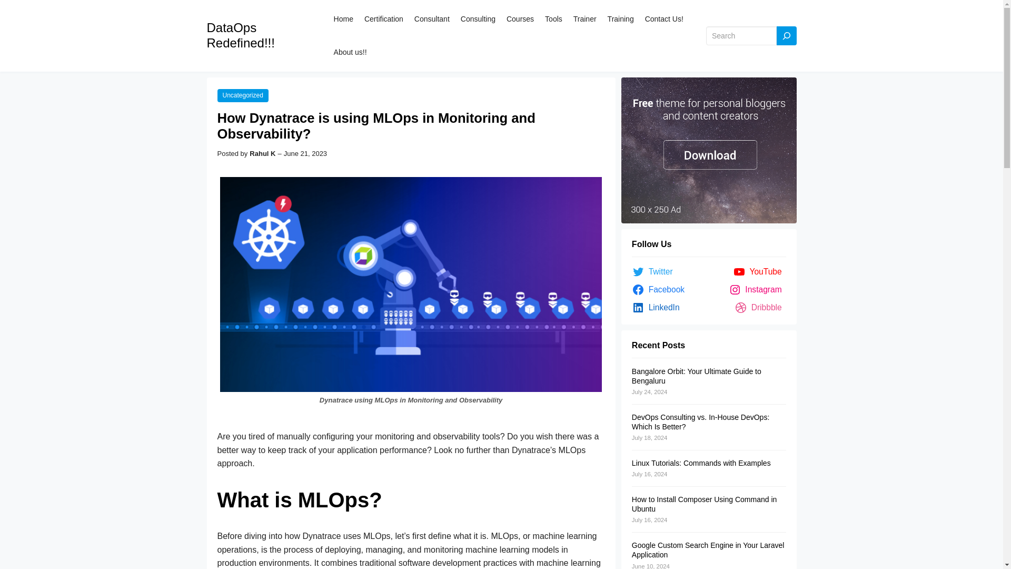 The width and height of the screenshot is (1011, 569). Describe the element at coordinates (663, 19) in the screenshot. I see `Contact Us!` at that location.